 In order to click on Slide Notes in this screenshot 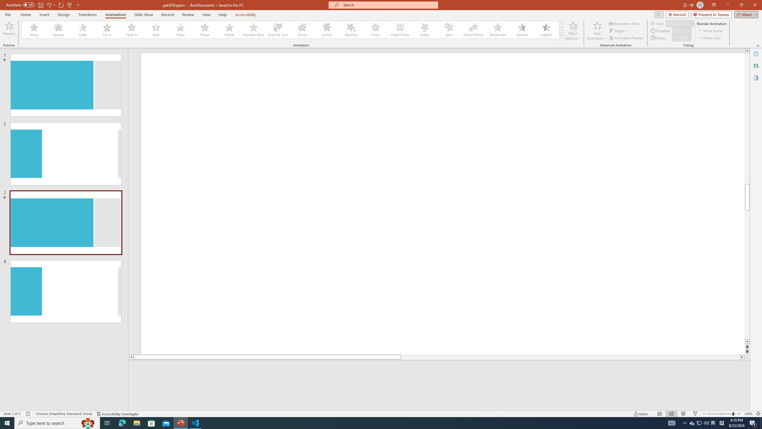, I will do `click(440, 369)`.